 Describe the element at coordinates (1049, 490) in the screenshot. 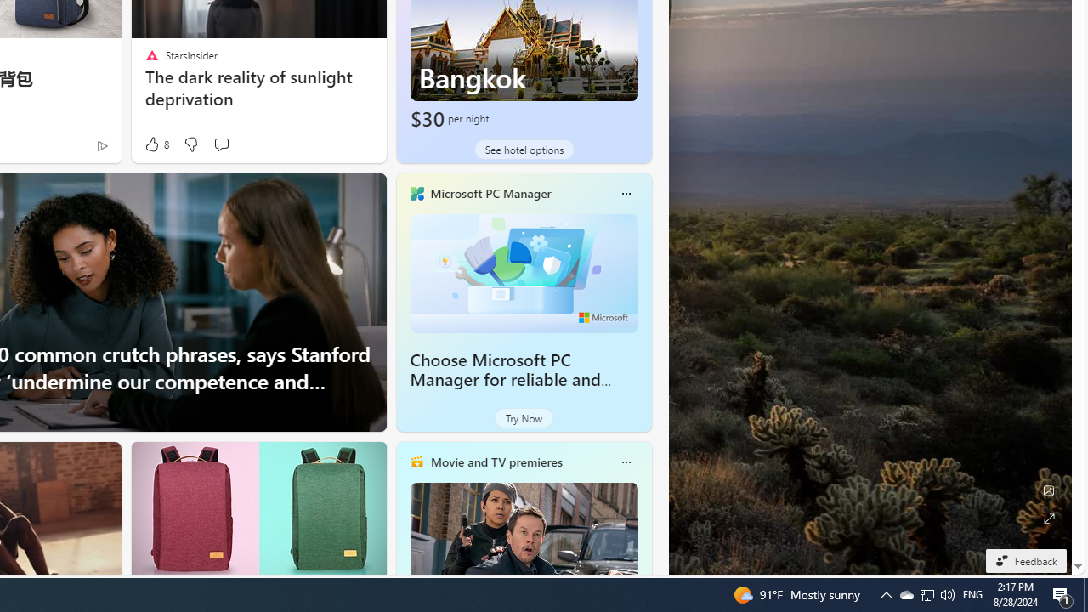

I see `Edit Background` at that location.